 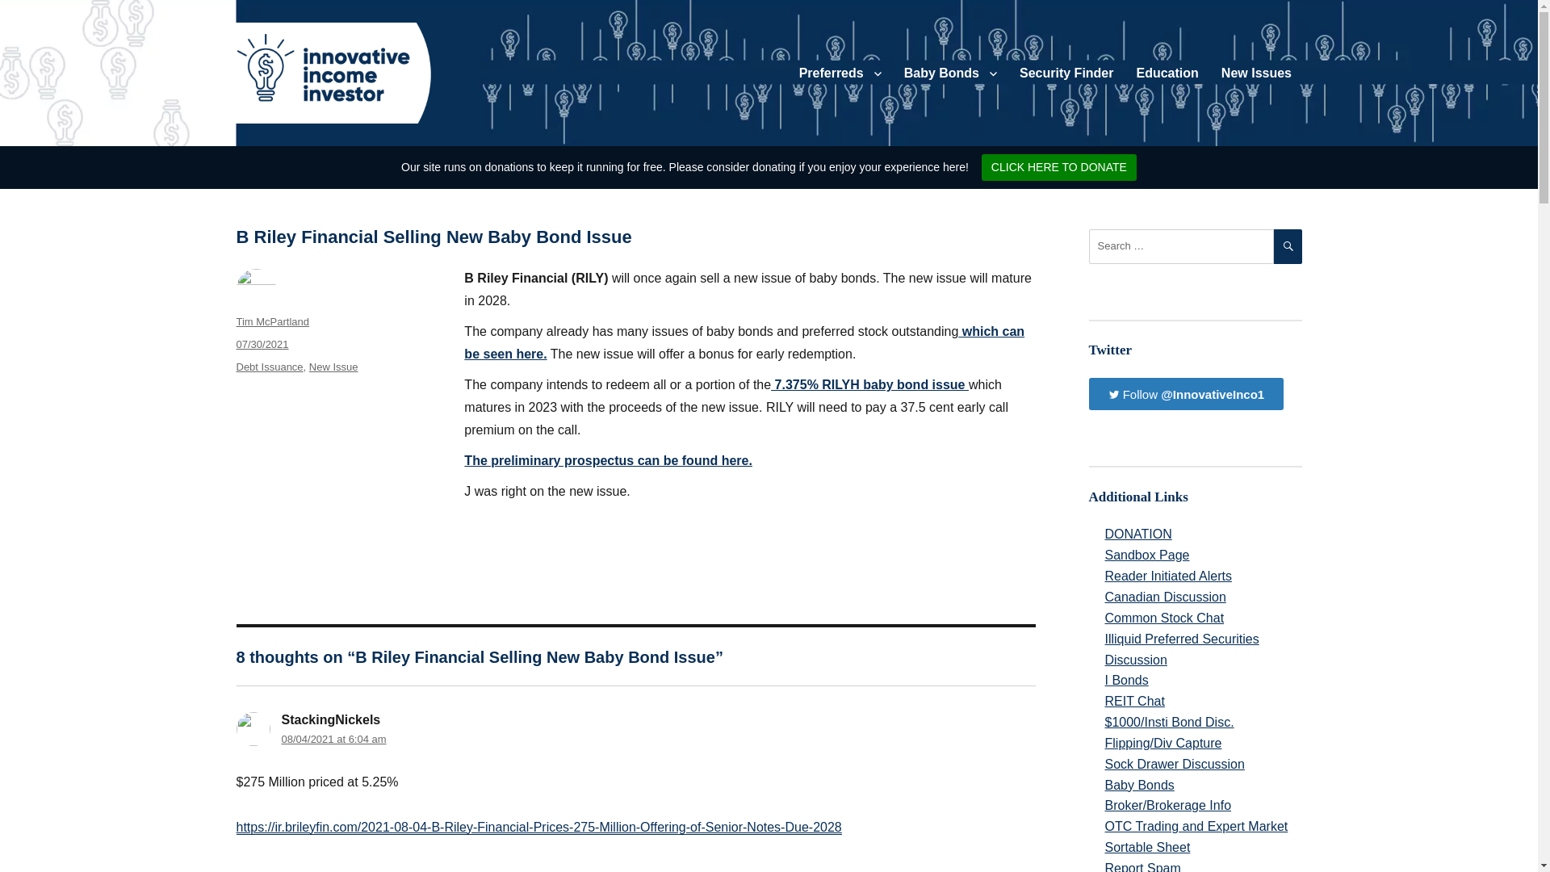 What do you see at coordinates (607, 460) in the screenshot?
I see `The preliminary prospectus can be found here.` at bounding box center [607, 460].